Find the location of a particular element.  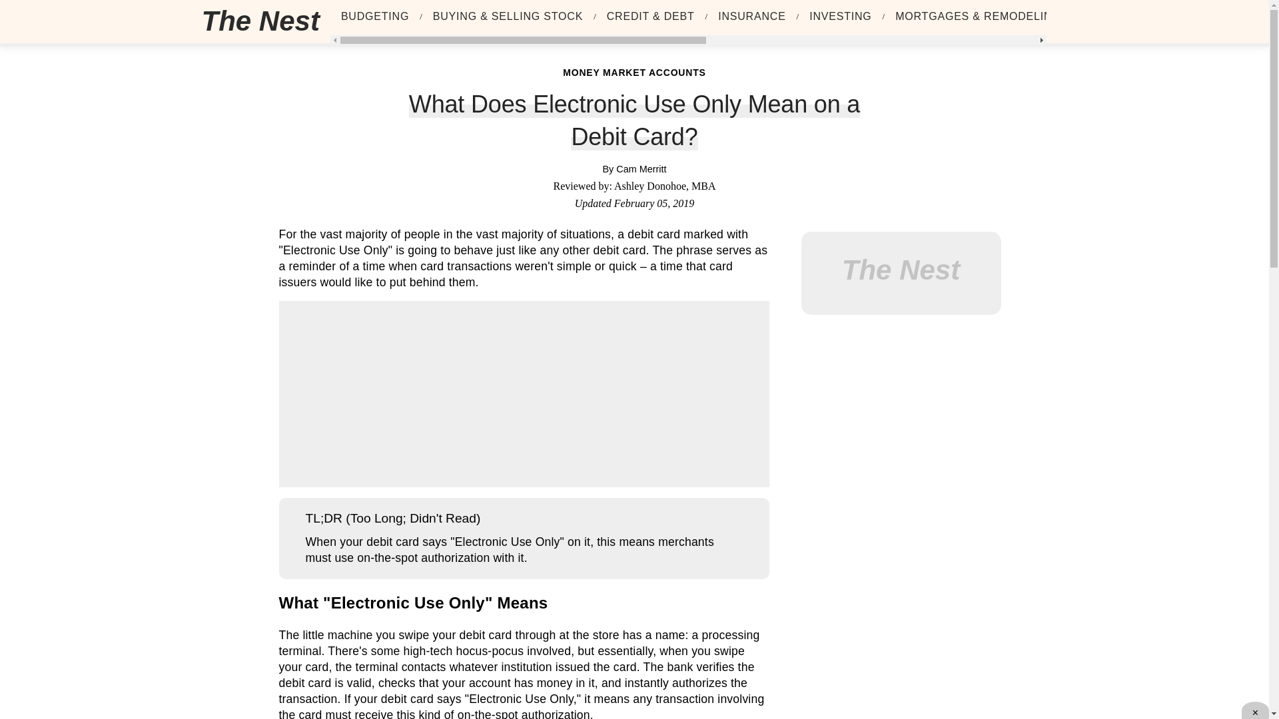

The Nest is located at coordinates (265, 21).